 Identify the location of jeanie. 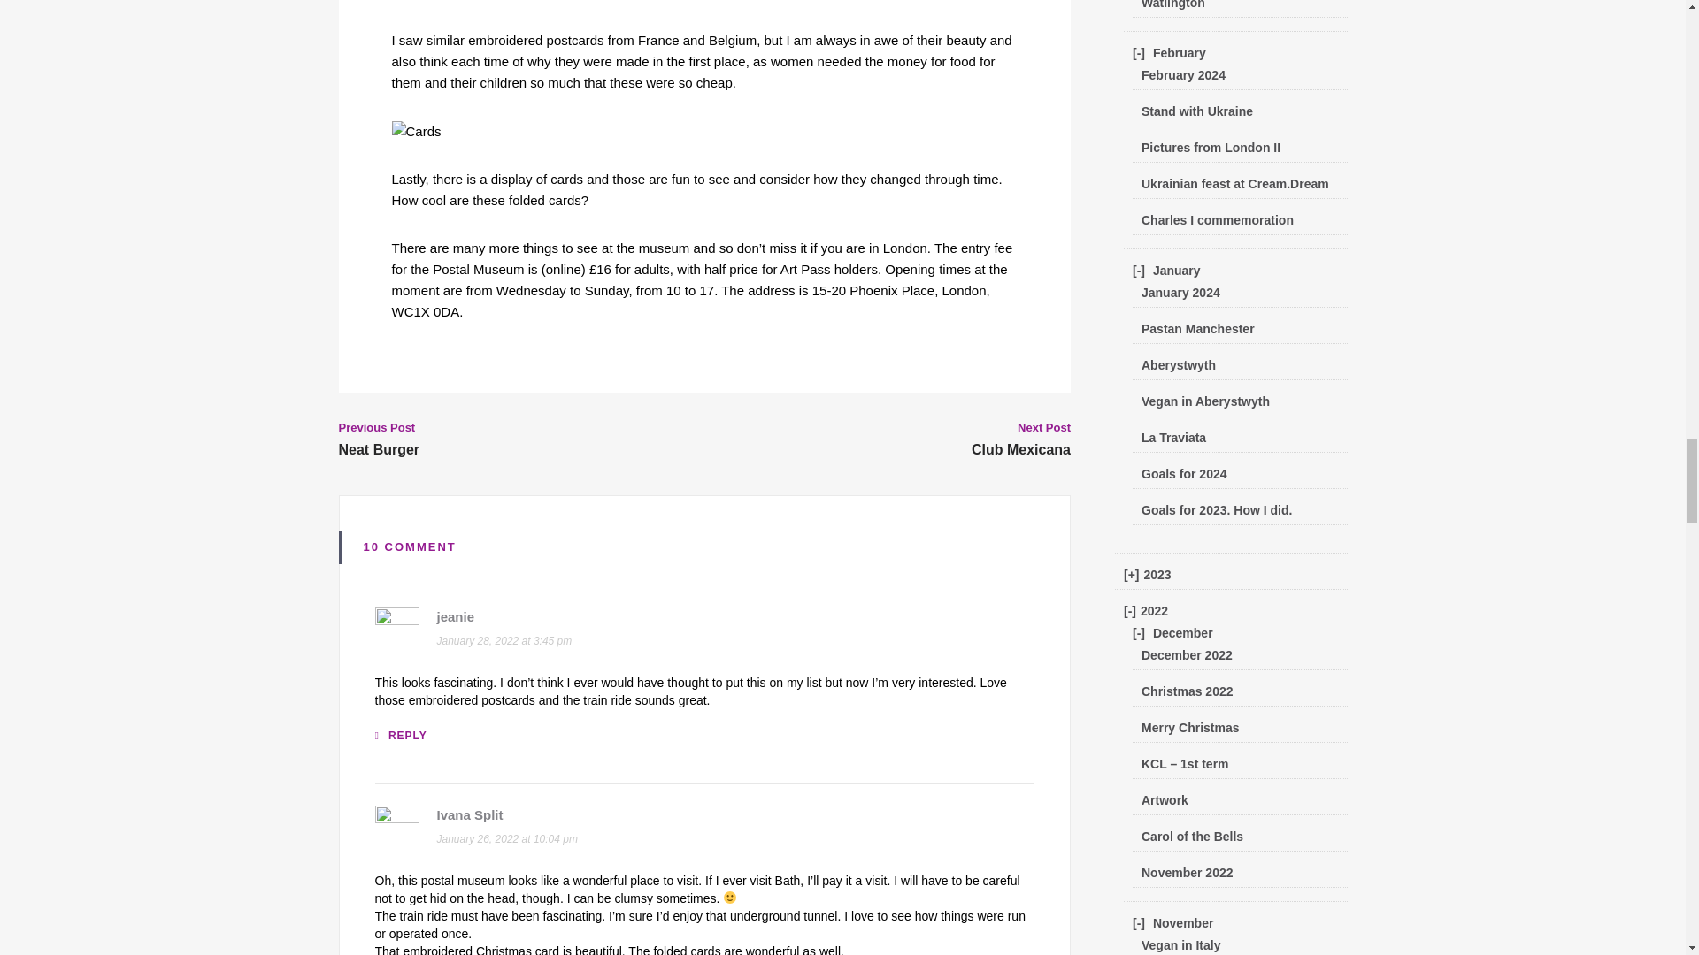
(456, 617).